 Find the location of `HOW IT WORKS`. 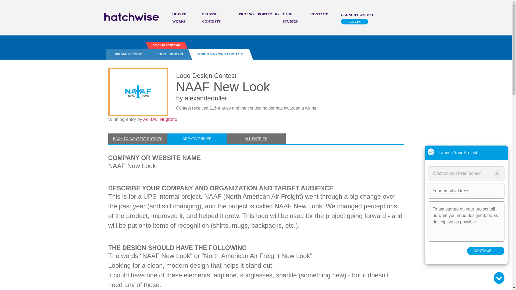

HOW IT WORKS is located at coordinates (179, 18).